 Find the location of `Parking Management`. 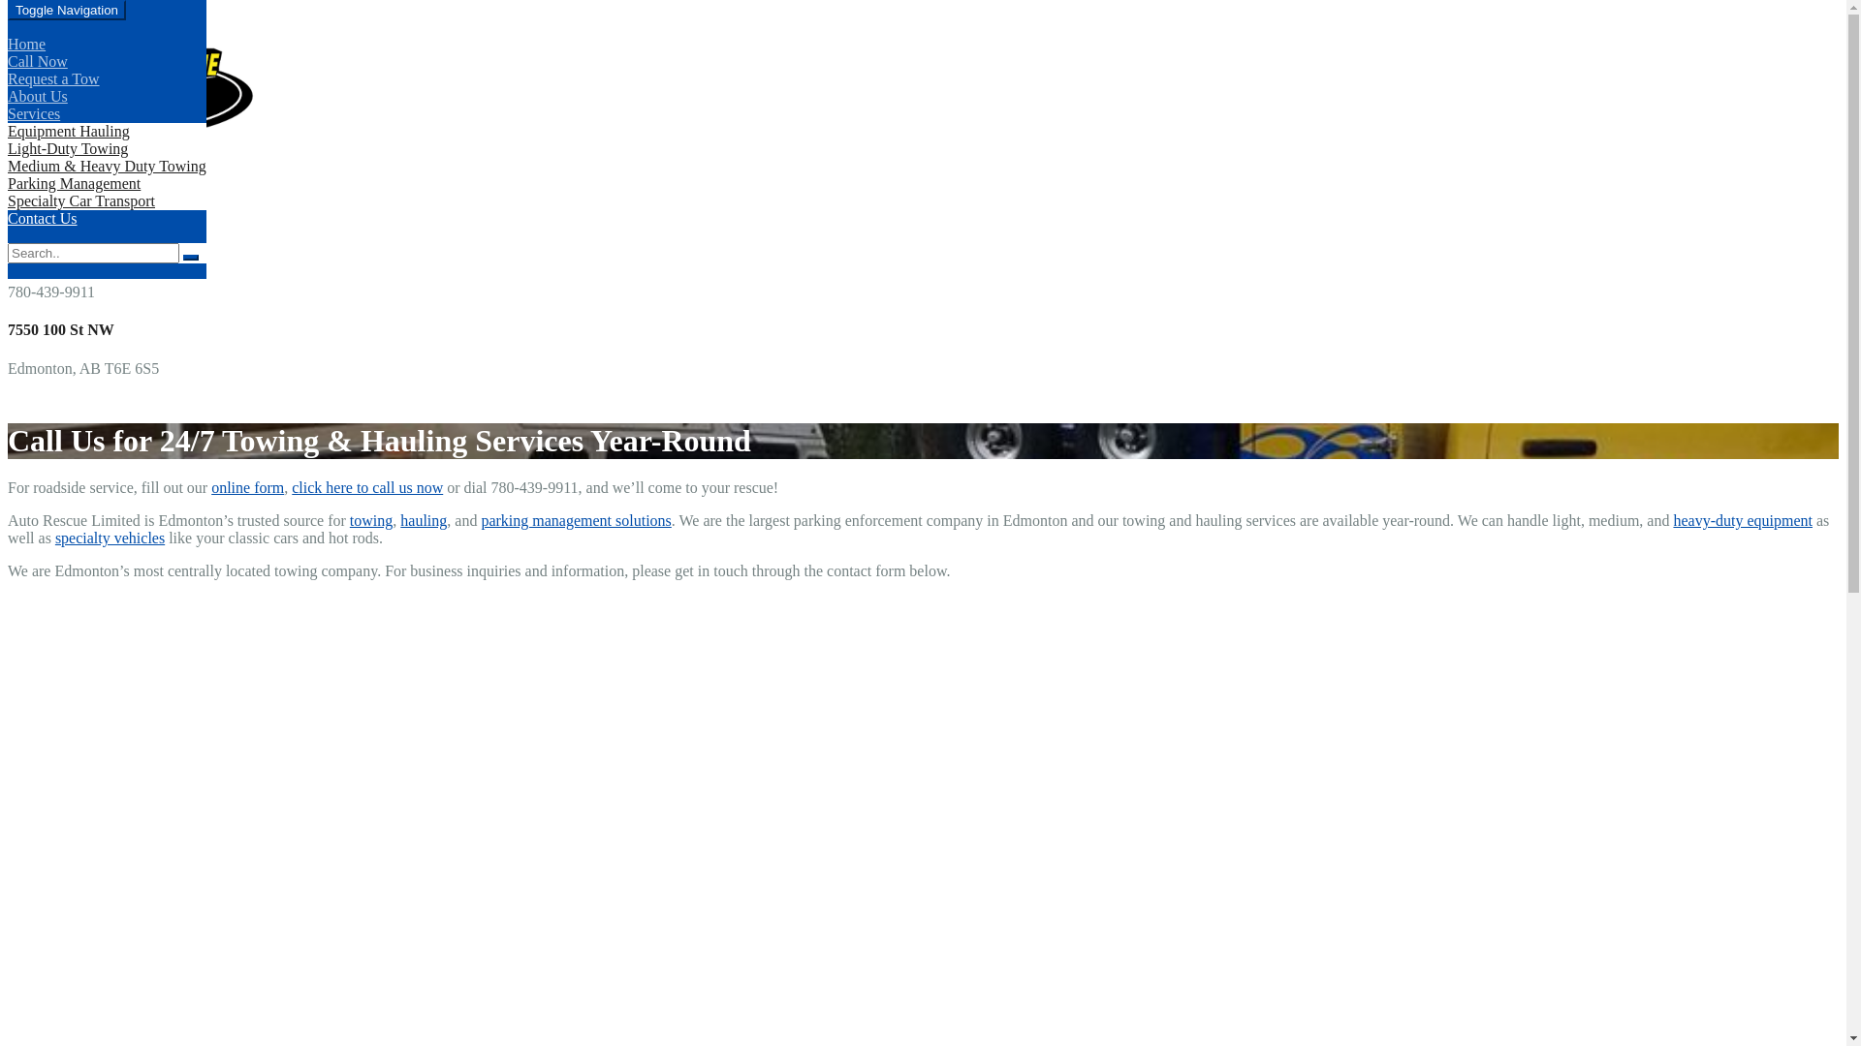

Parking Management is located at coordinates (74, 184).